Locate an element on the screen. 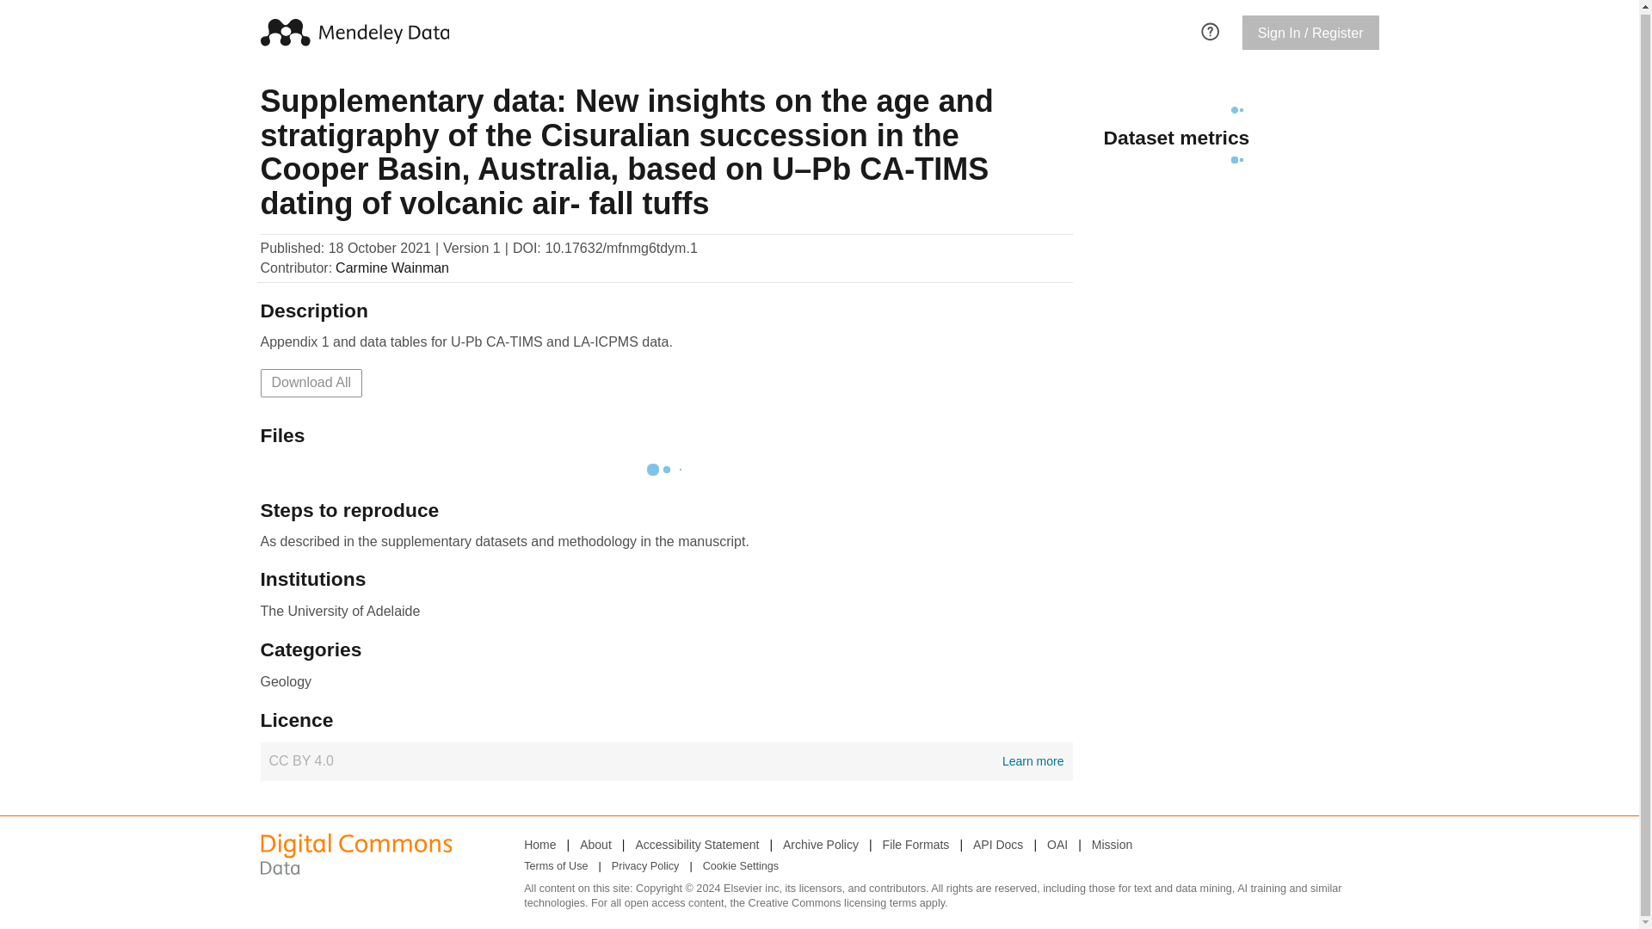 The height and width of the screenshot is (929, 1652). About is located at coordinates (997, 844).